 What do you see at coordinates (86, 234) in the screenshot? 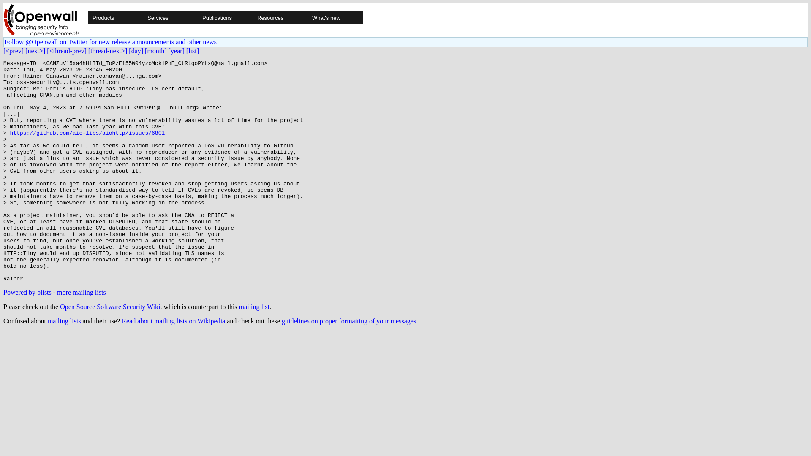
I see `Community wiki` at bounding box center [86, 234].